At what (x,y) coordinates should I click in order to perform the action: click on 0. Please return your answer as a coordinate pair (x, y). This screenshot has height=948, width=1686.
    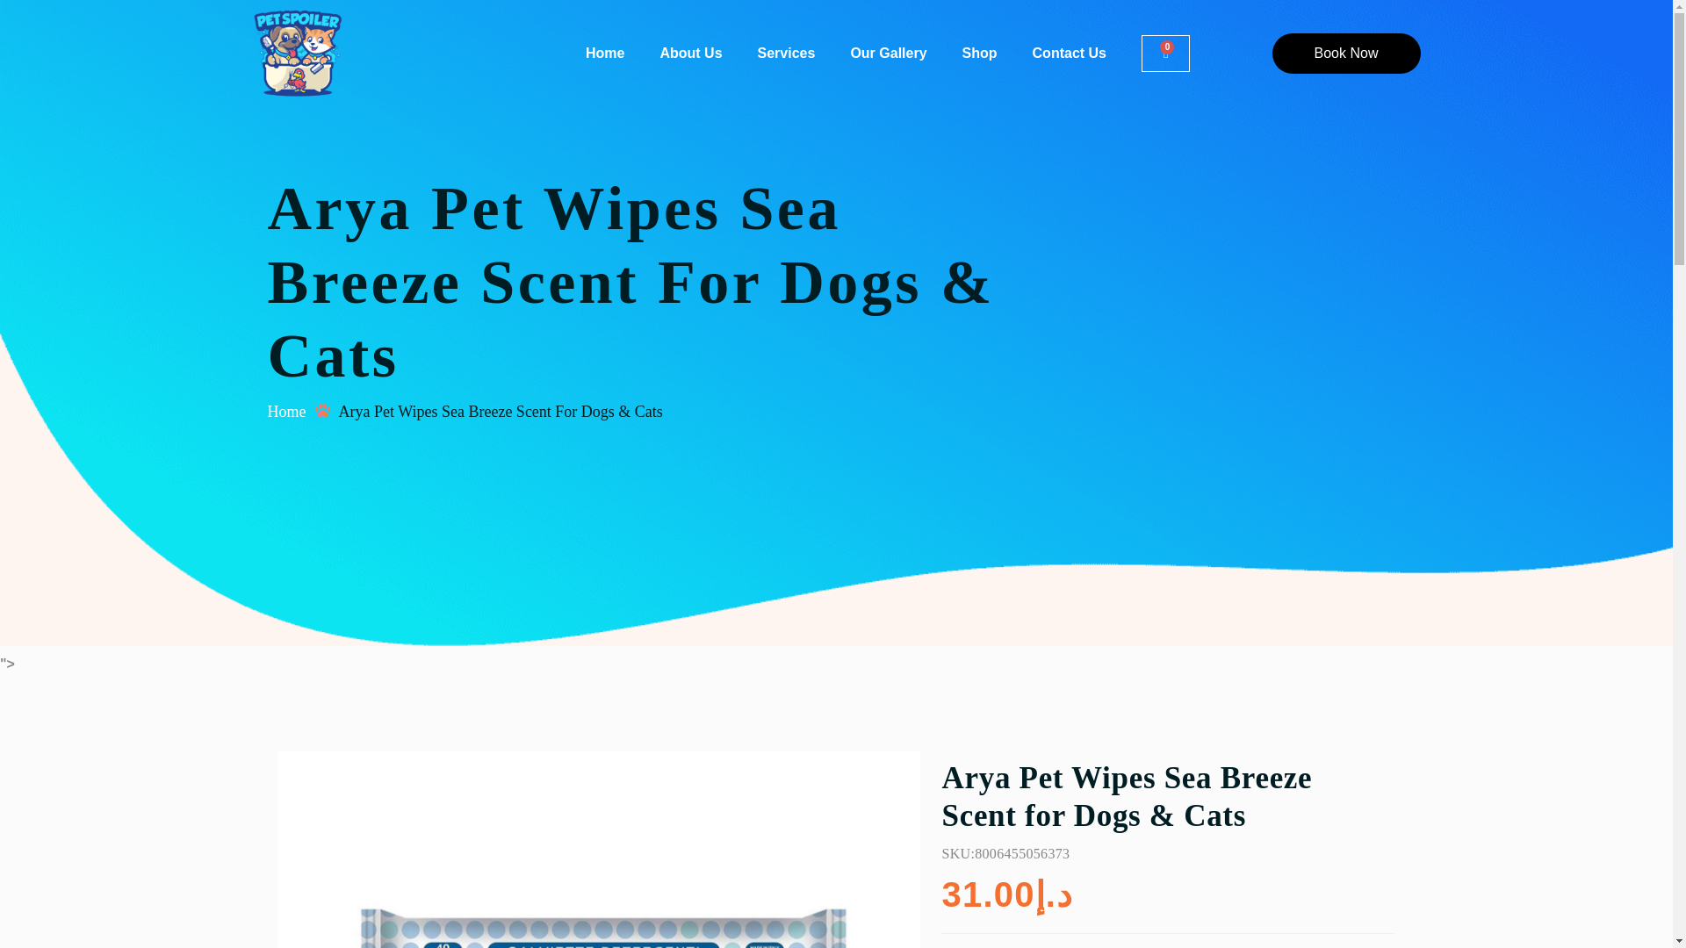
    Looking at the image, I should click on (1165, 53).